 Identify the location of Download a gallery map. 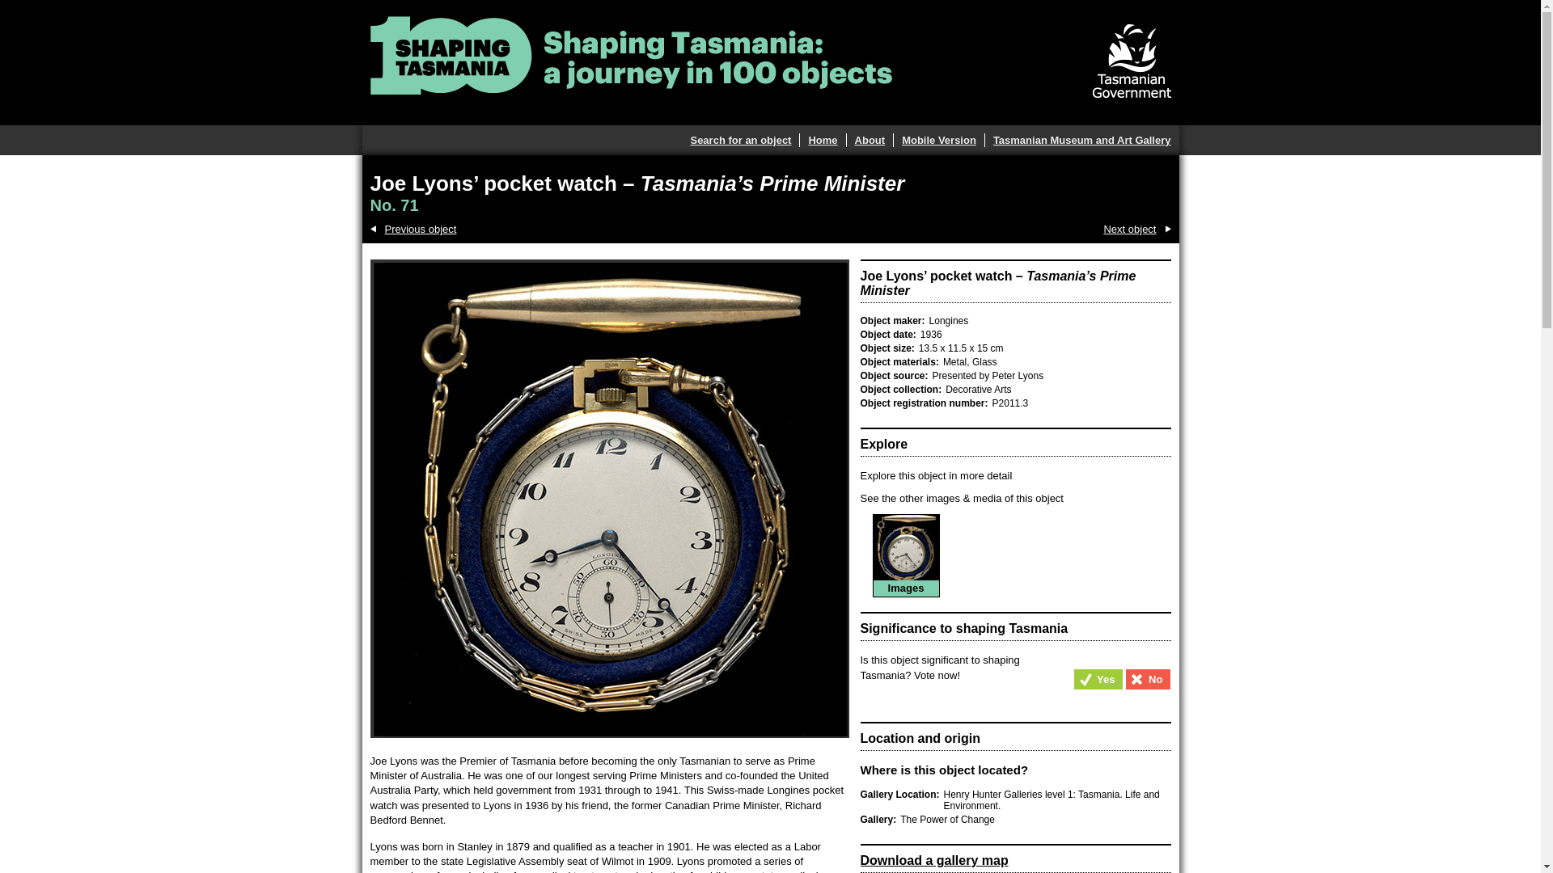
(933, 860).